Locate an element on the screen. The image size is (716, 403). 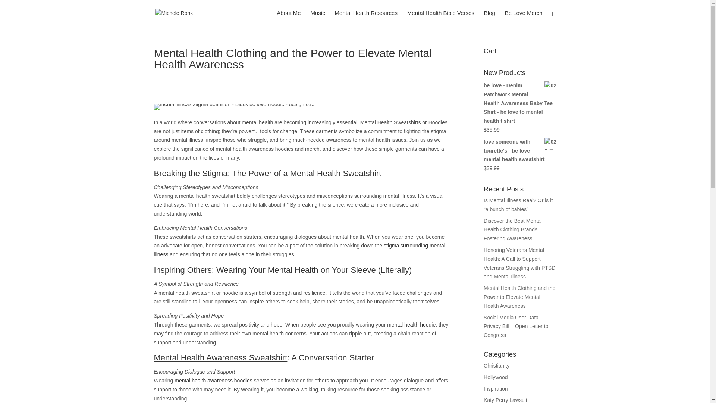
Be Love Merch is located at coordinates (524, 18).